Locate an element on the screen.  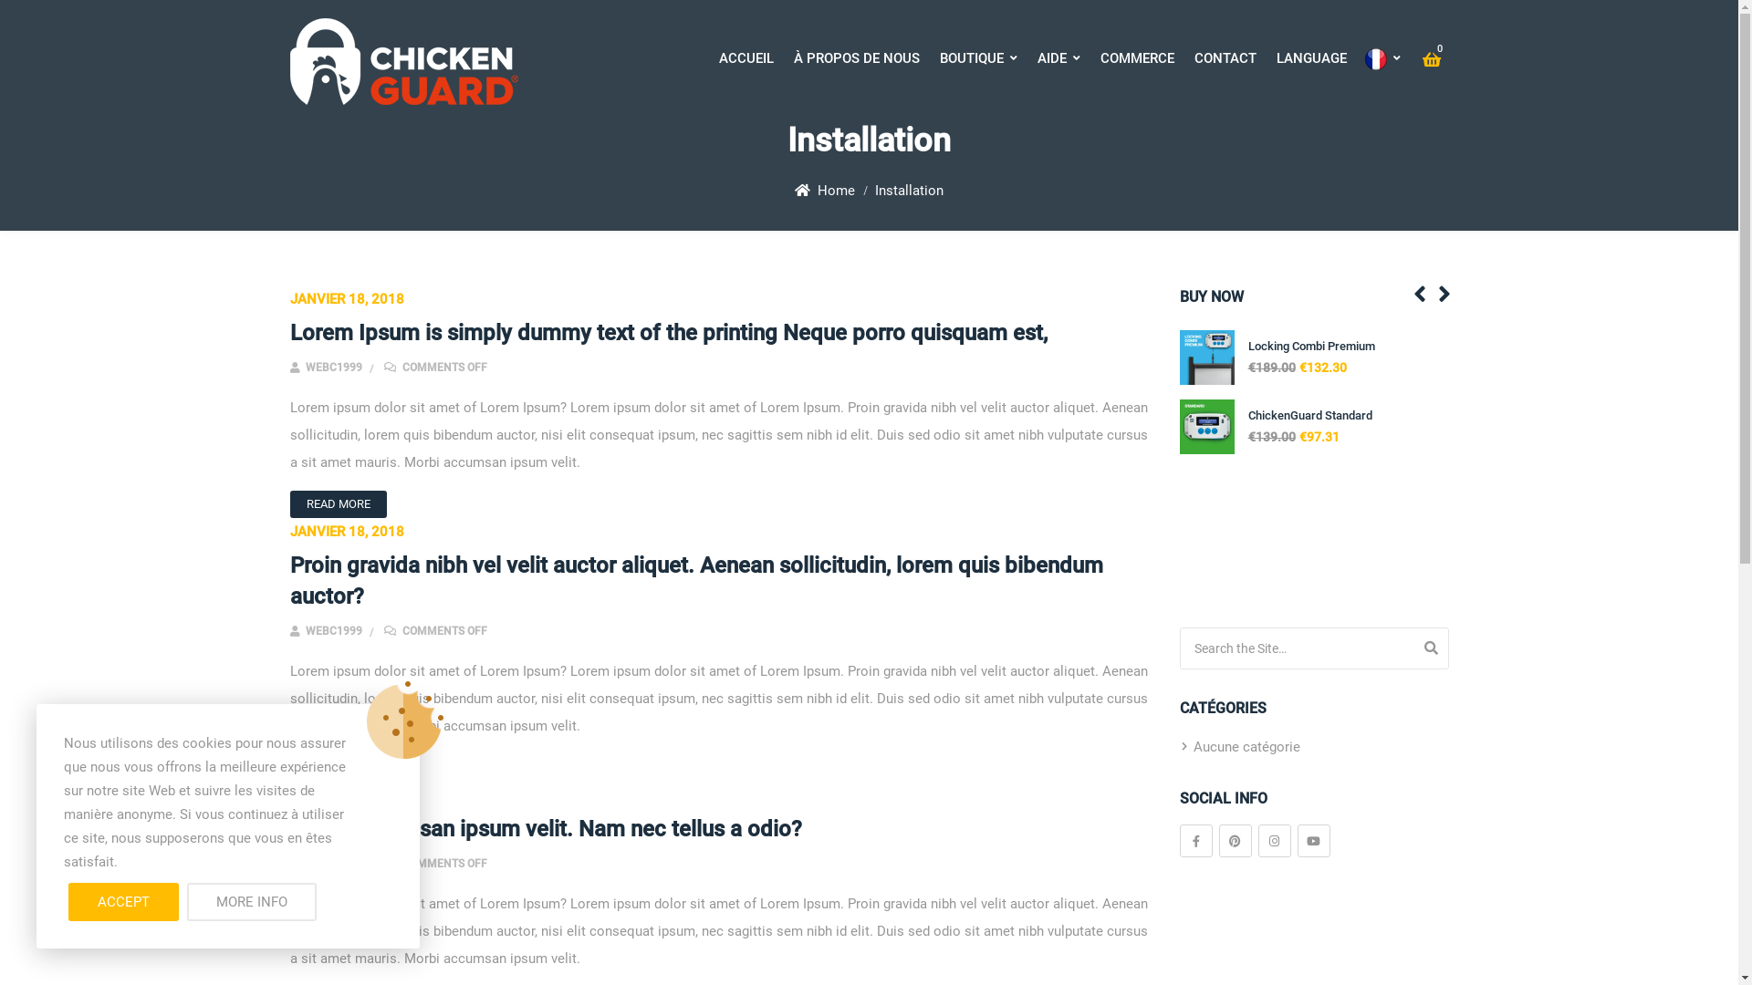
Instagram is located at coordinates (1274, 841).